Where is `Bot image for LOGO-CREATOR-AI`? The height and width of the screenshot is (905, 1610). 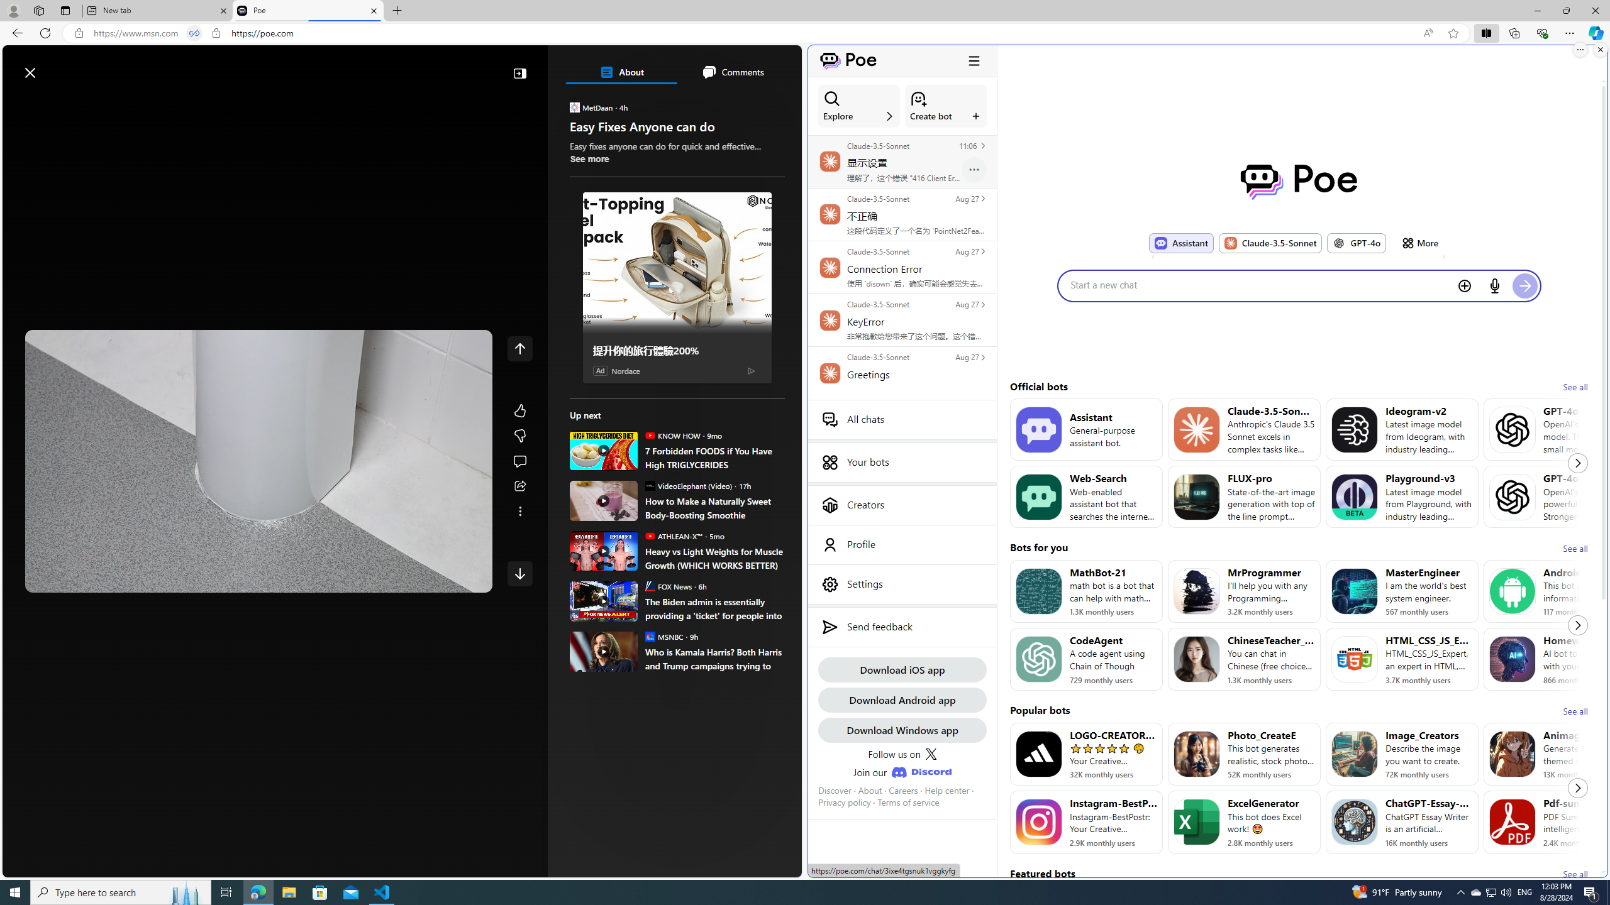
Bot image for LOGO-CREATOR-AI is located at coordinates (1038, 754).